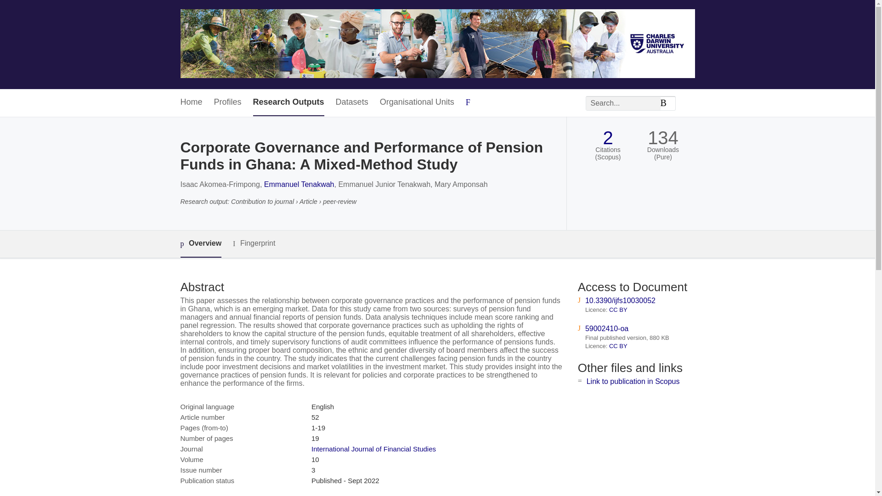 The width and height of the screenshot is (882, 496). I want to click on Profiles, so click(228, 102).